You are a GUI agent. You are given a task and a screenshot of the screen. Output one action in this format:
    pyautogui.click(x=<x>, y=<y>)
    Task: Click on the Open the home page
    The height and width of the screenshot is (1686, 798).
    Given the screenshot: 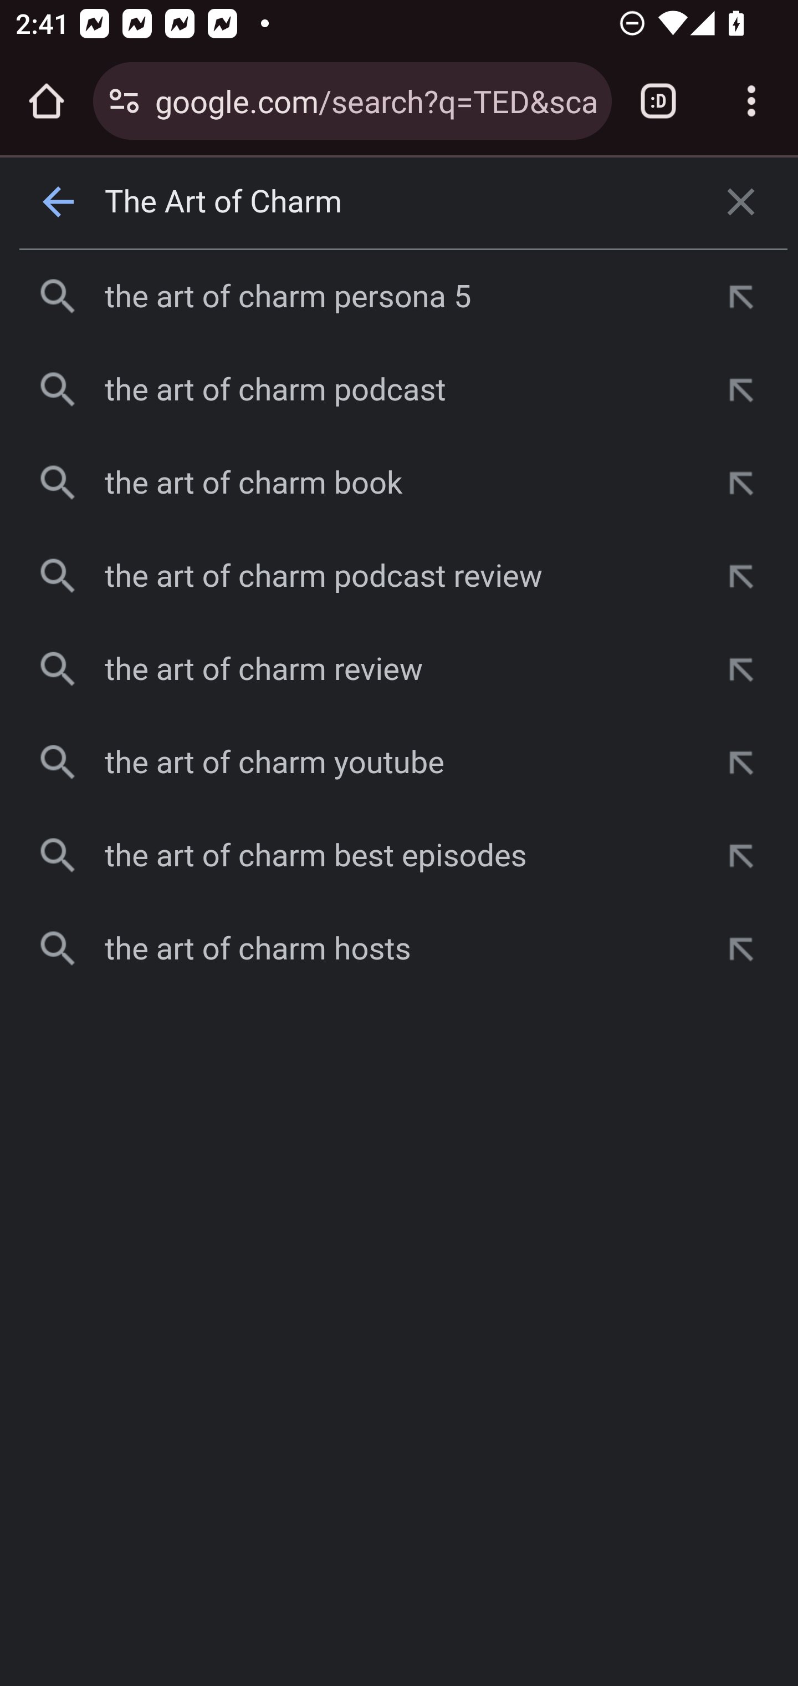 What is the action you would take?
    pyautogui.click(x=47, y=101)
    